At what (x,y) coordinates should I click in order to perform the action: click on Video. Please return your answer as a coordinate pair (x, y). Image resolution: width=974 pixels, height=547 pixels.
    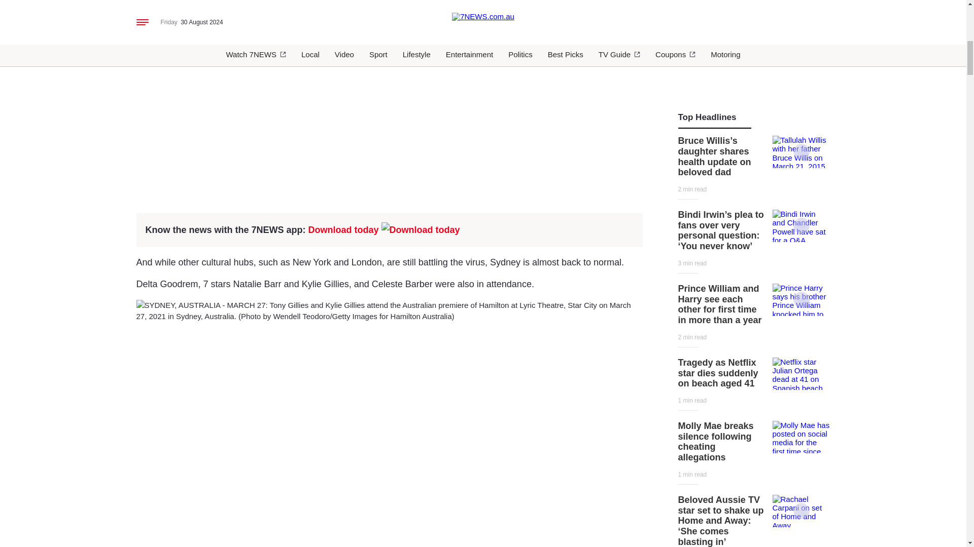
    Looking at the image, I should click on (802, 300).